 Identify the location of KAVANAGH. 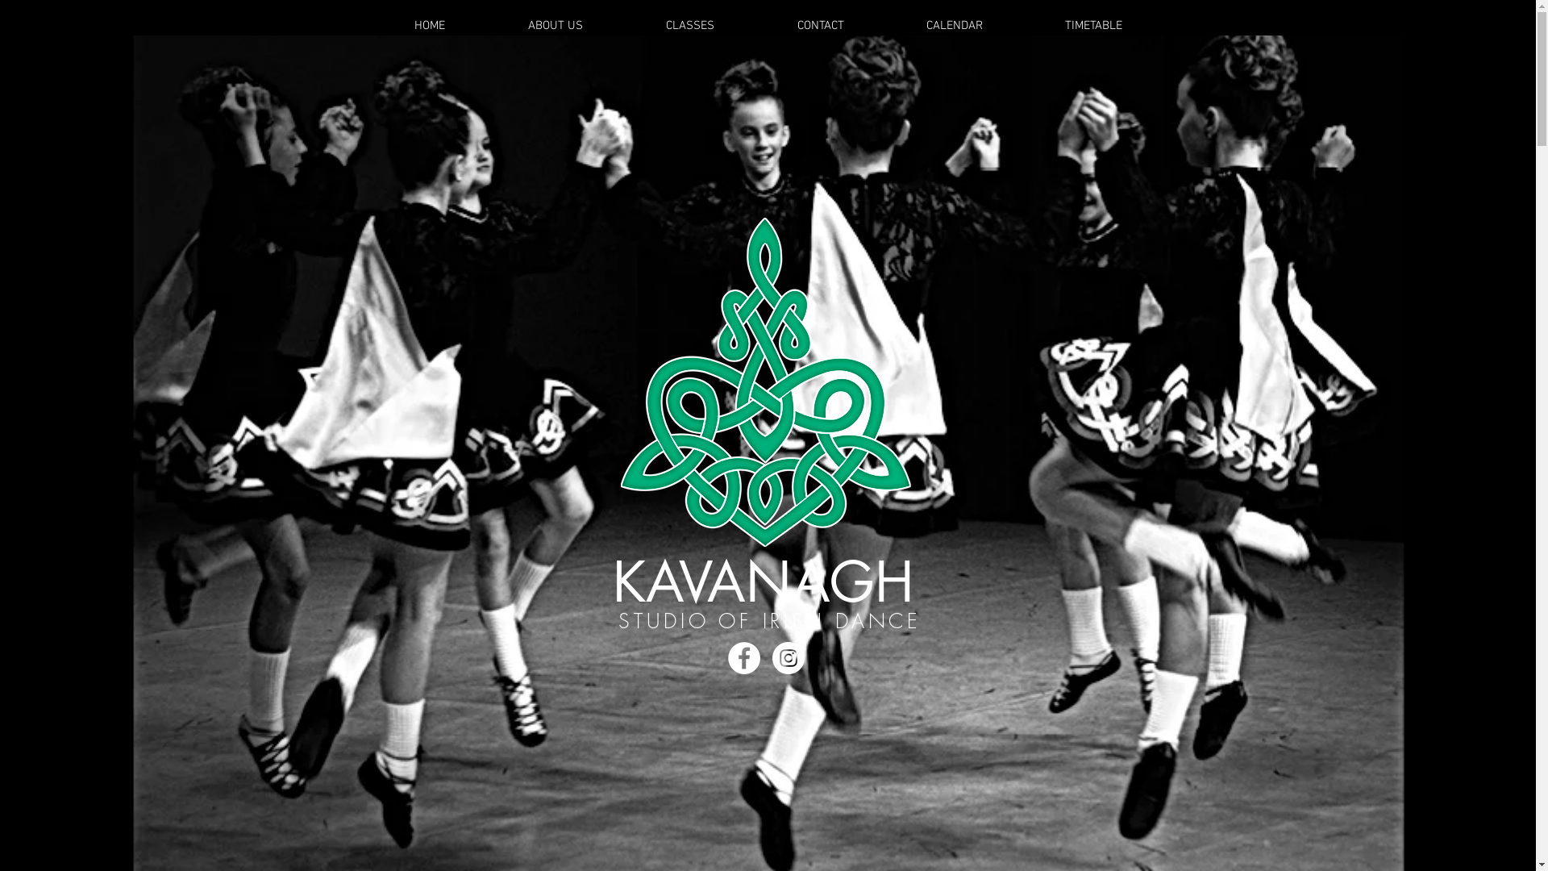
(764, 582).